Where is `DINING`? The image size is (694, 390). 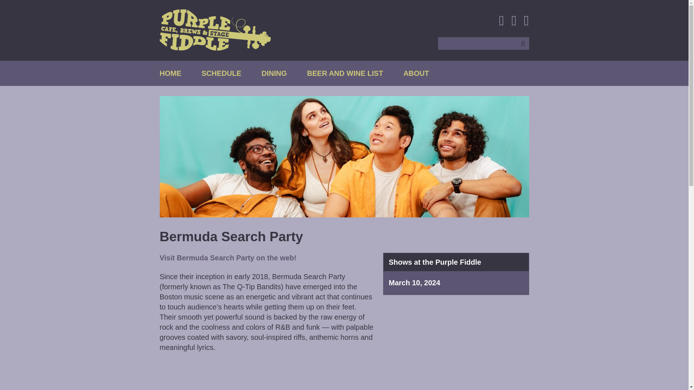
DINING is located at coordinates (274, 73).